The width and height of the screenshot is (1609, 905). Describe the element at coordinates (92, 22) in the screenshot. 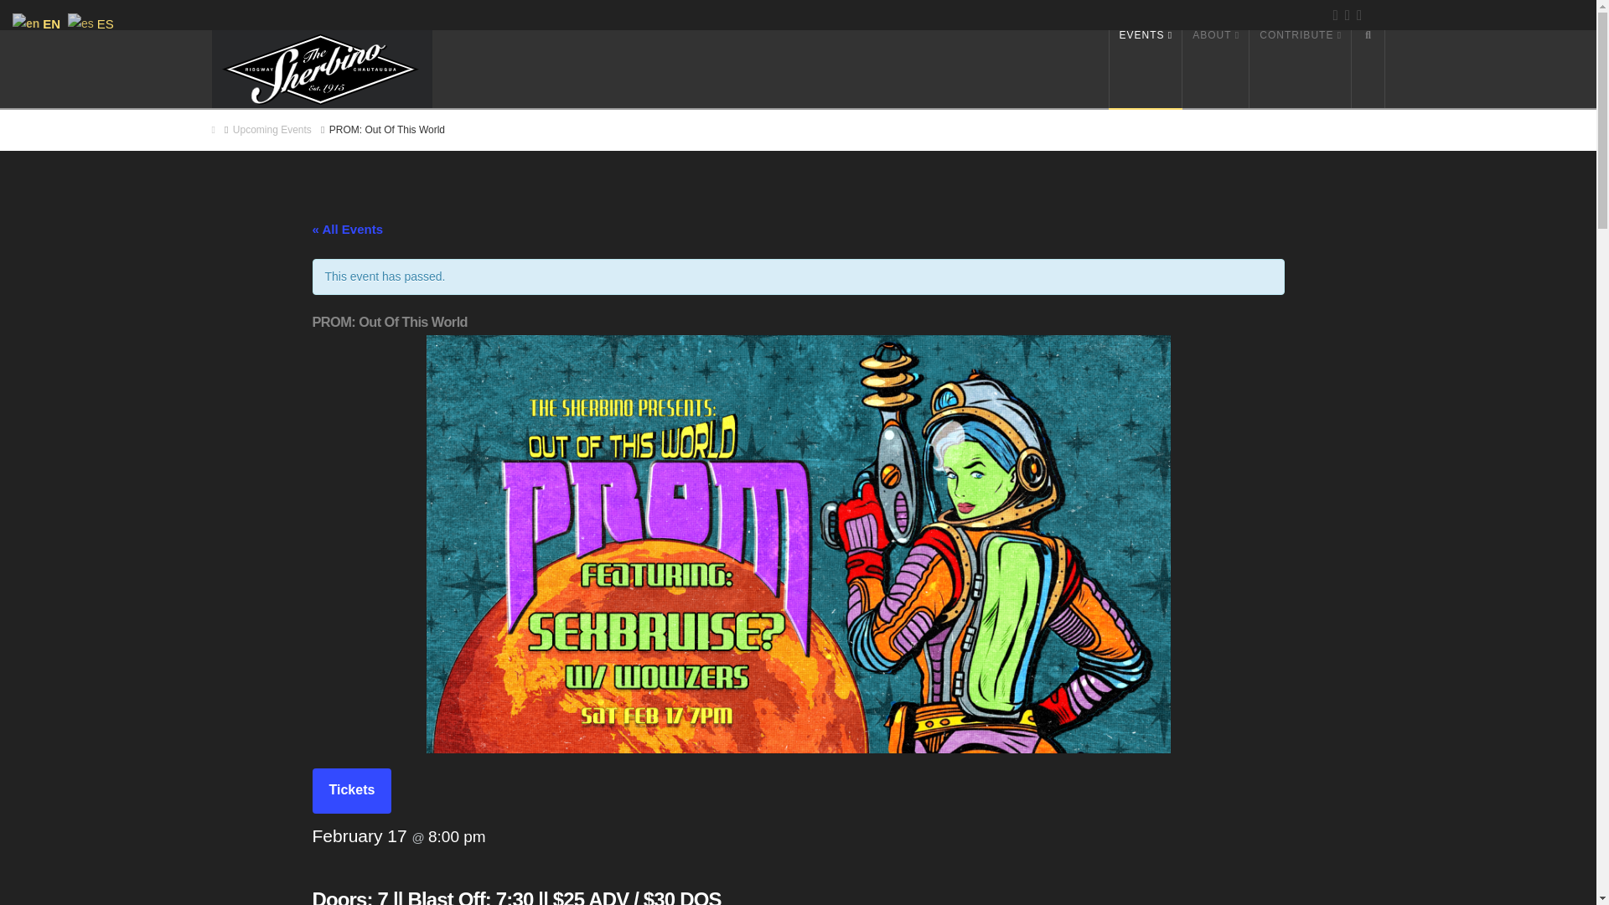

I see `Spanish` at that location.